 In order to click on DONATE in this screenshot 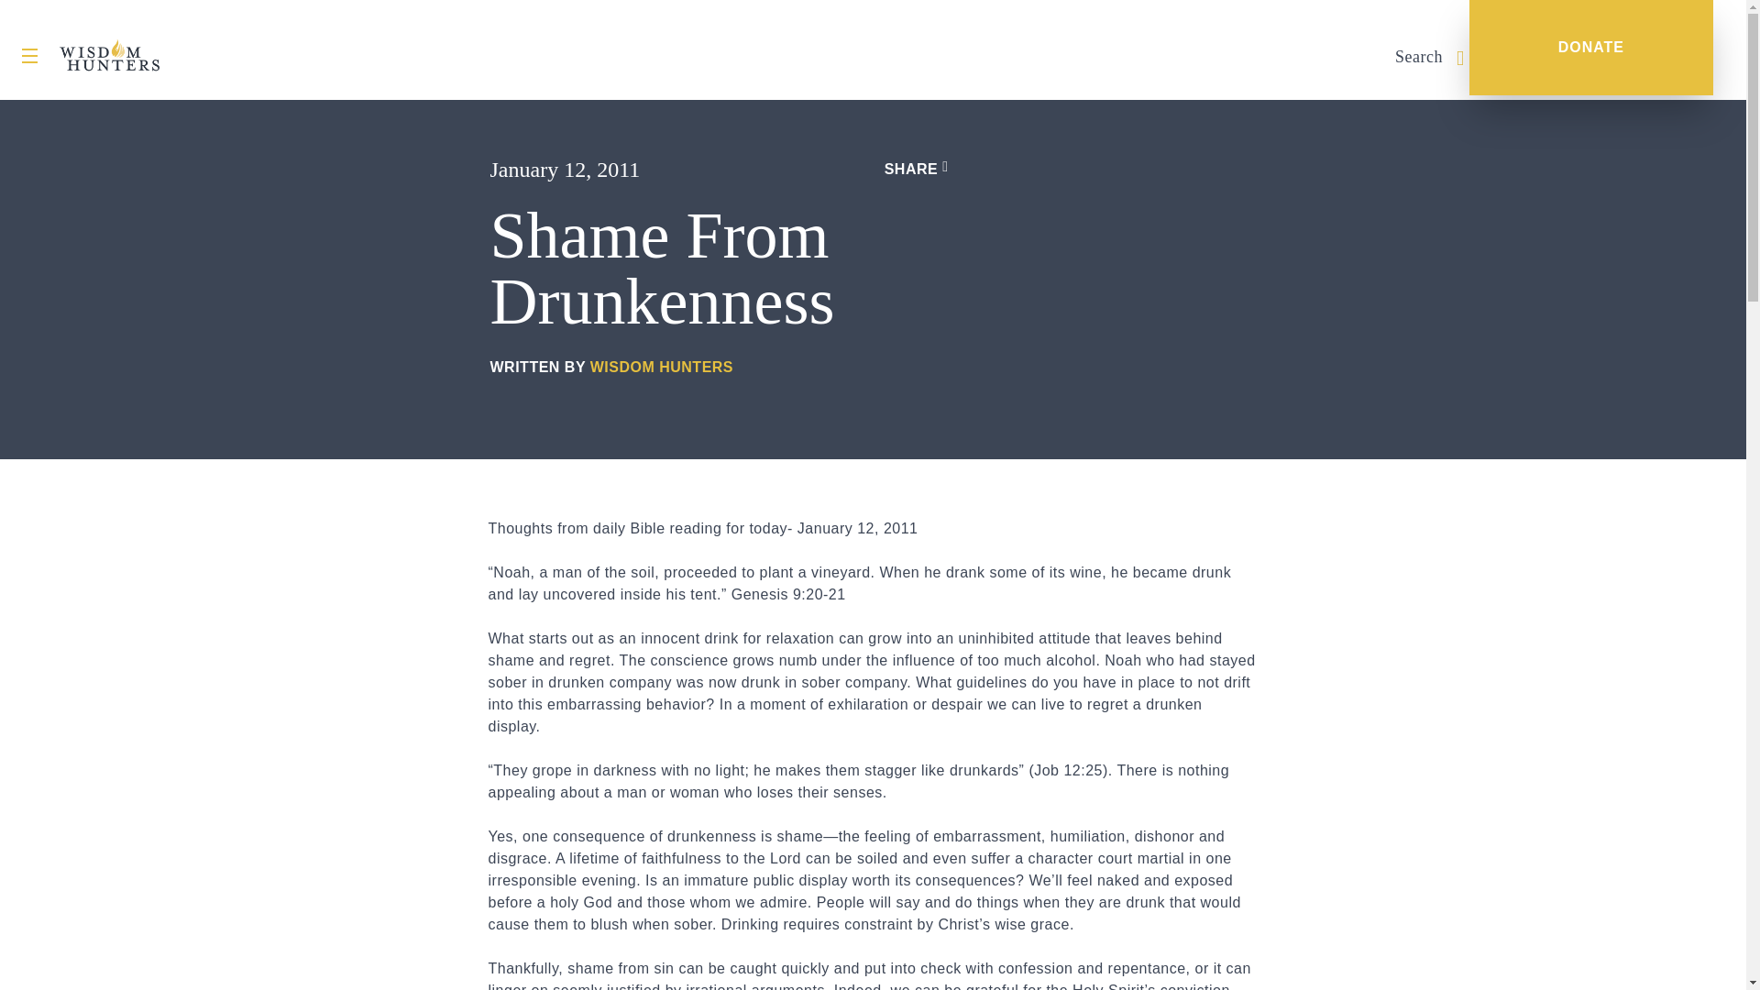, I will do `click(1591, 48)`.